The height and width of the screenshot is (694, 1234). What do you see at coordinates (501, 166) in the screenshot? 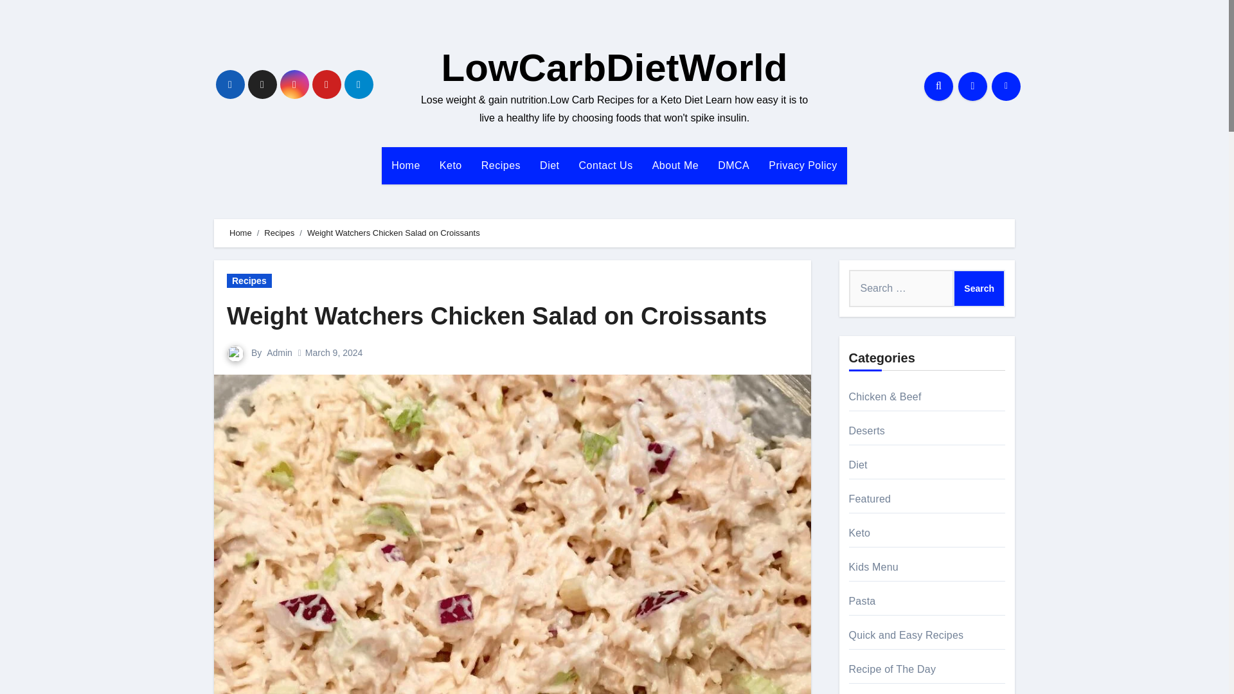
I see `Recipes` at bounding box center [501, 166].